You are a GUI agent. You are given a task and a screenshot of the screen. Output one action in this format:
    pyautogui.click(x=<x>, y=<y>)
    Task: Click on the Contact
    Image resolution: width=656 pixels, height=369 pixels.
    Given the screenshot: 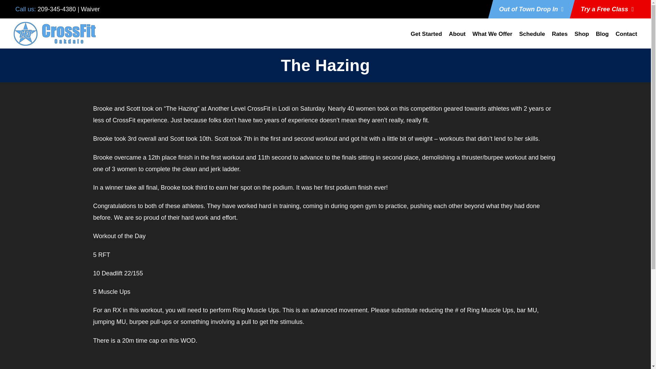 What is the action you would take?
    pyautogui.click(x=626, y=38)
    